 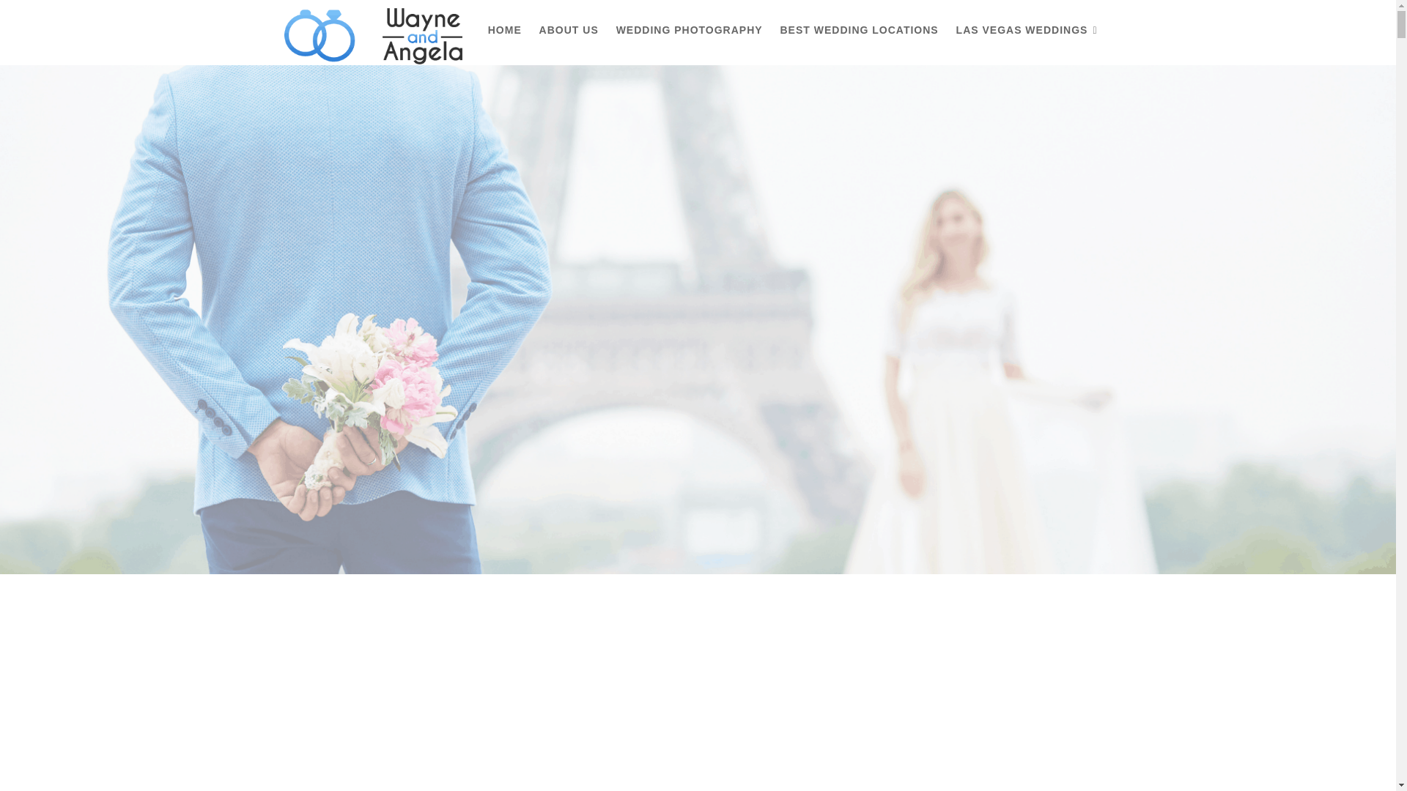 I want to click on BEST WEDDING LOCATIONS, so click(x=859, y=30).